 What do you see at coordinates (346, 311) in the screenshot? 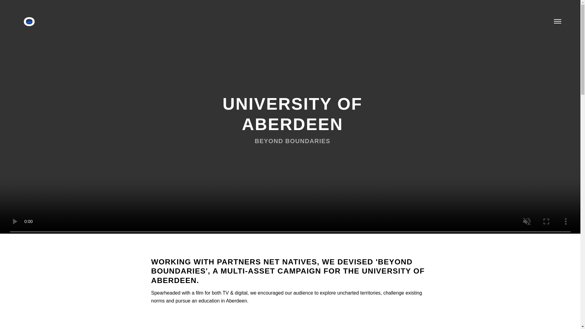
I see `SUPERRB` at bounding box center [346, 311].